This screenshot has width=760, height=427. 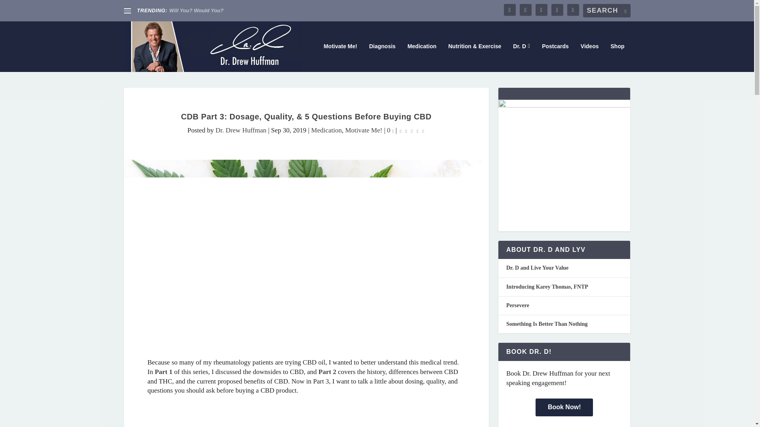 What do you see at coordinates (327, 372) in the screenshot?
I see `Part 2` at bounding box center [327, 372].